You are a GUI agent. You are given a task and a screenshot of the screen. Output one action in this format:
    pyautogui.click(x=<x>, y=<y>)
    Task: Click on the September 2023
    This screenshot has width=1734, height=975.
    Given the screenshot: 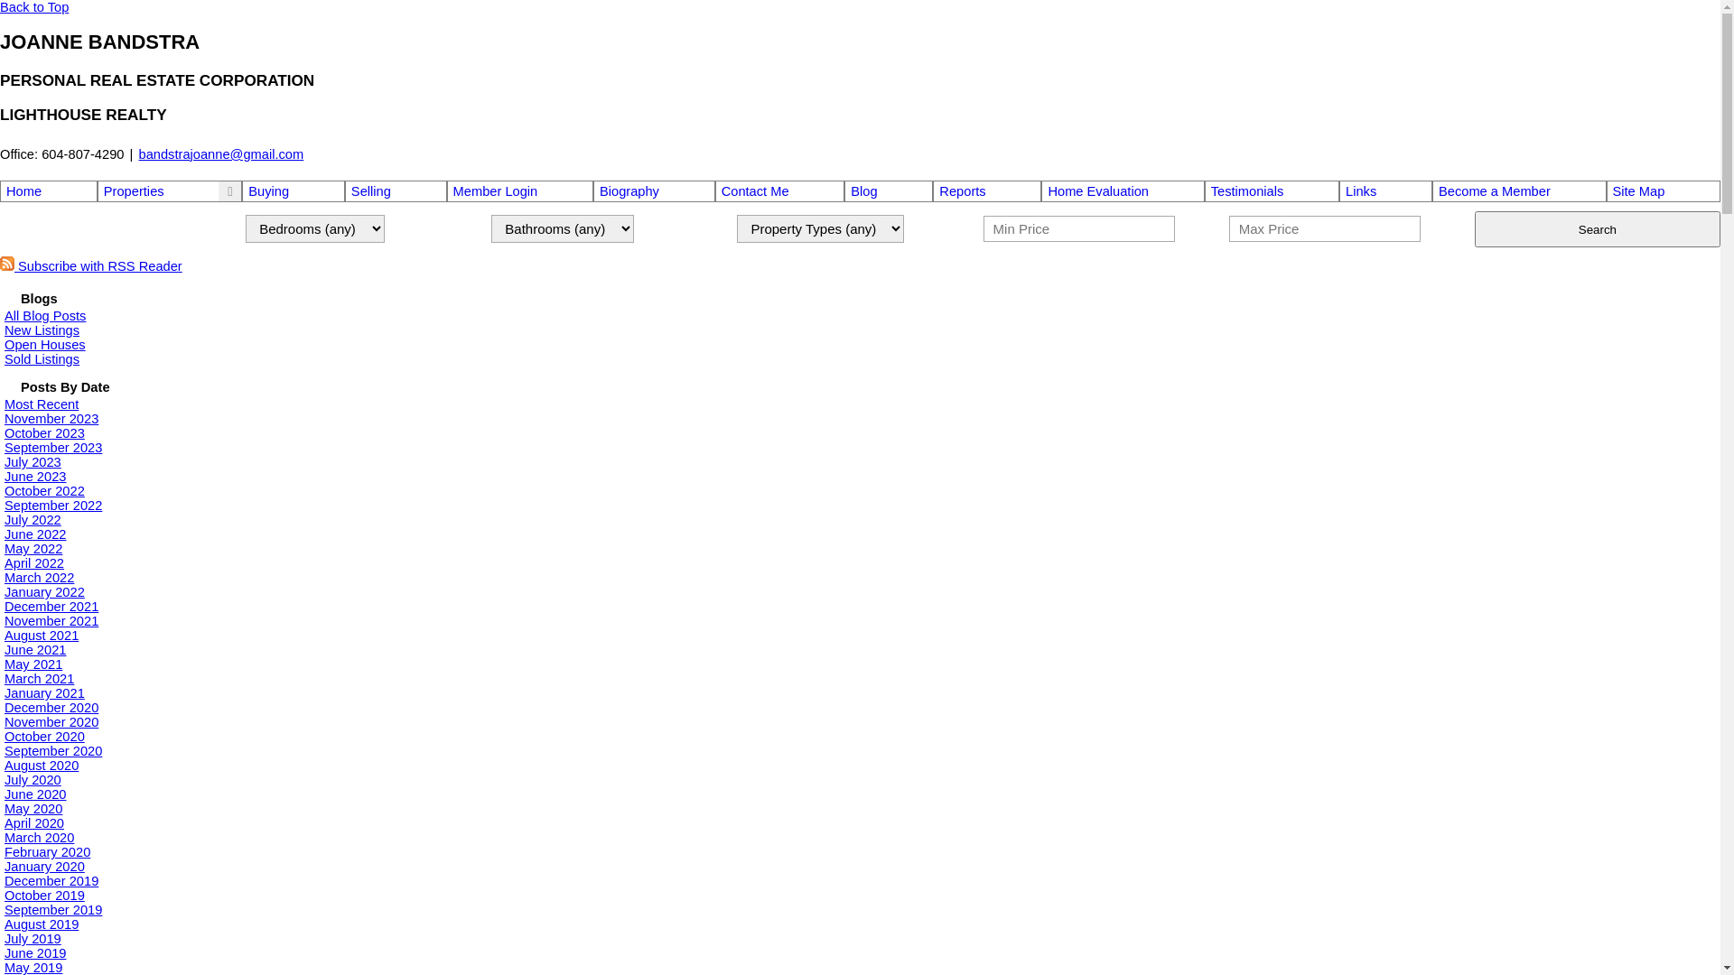 What is the action you would take?
    pyautogui.click(x=53, y=448)
    